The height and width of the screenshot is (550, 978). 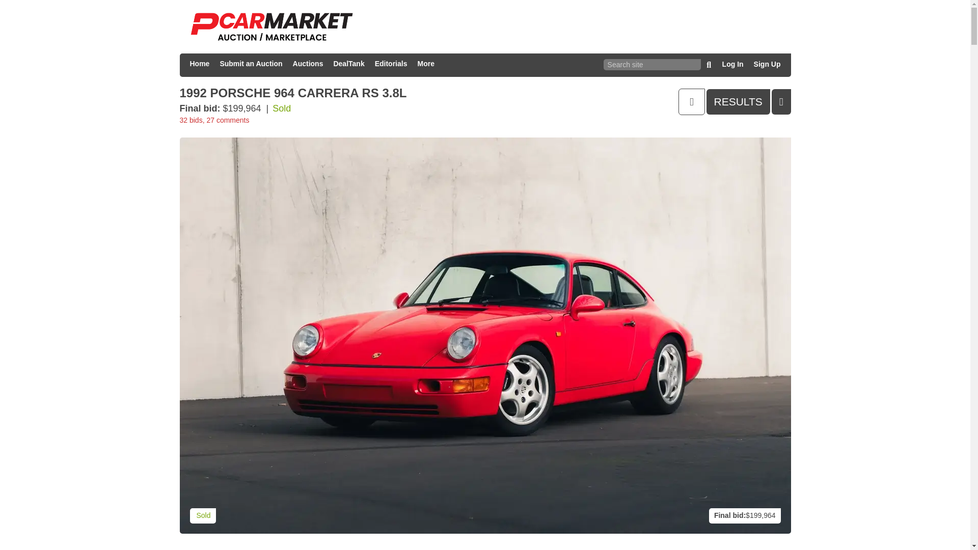 What do you see at coordinates (308, 65) in the screenshot?
I see `Auctions` at bounding box center [308, 65].